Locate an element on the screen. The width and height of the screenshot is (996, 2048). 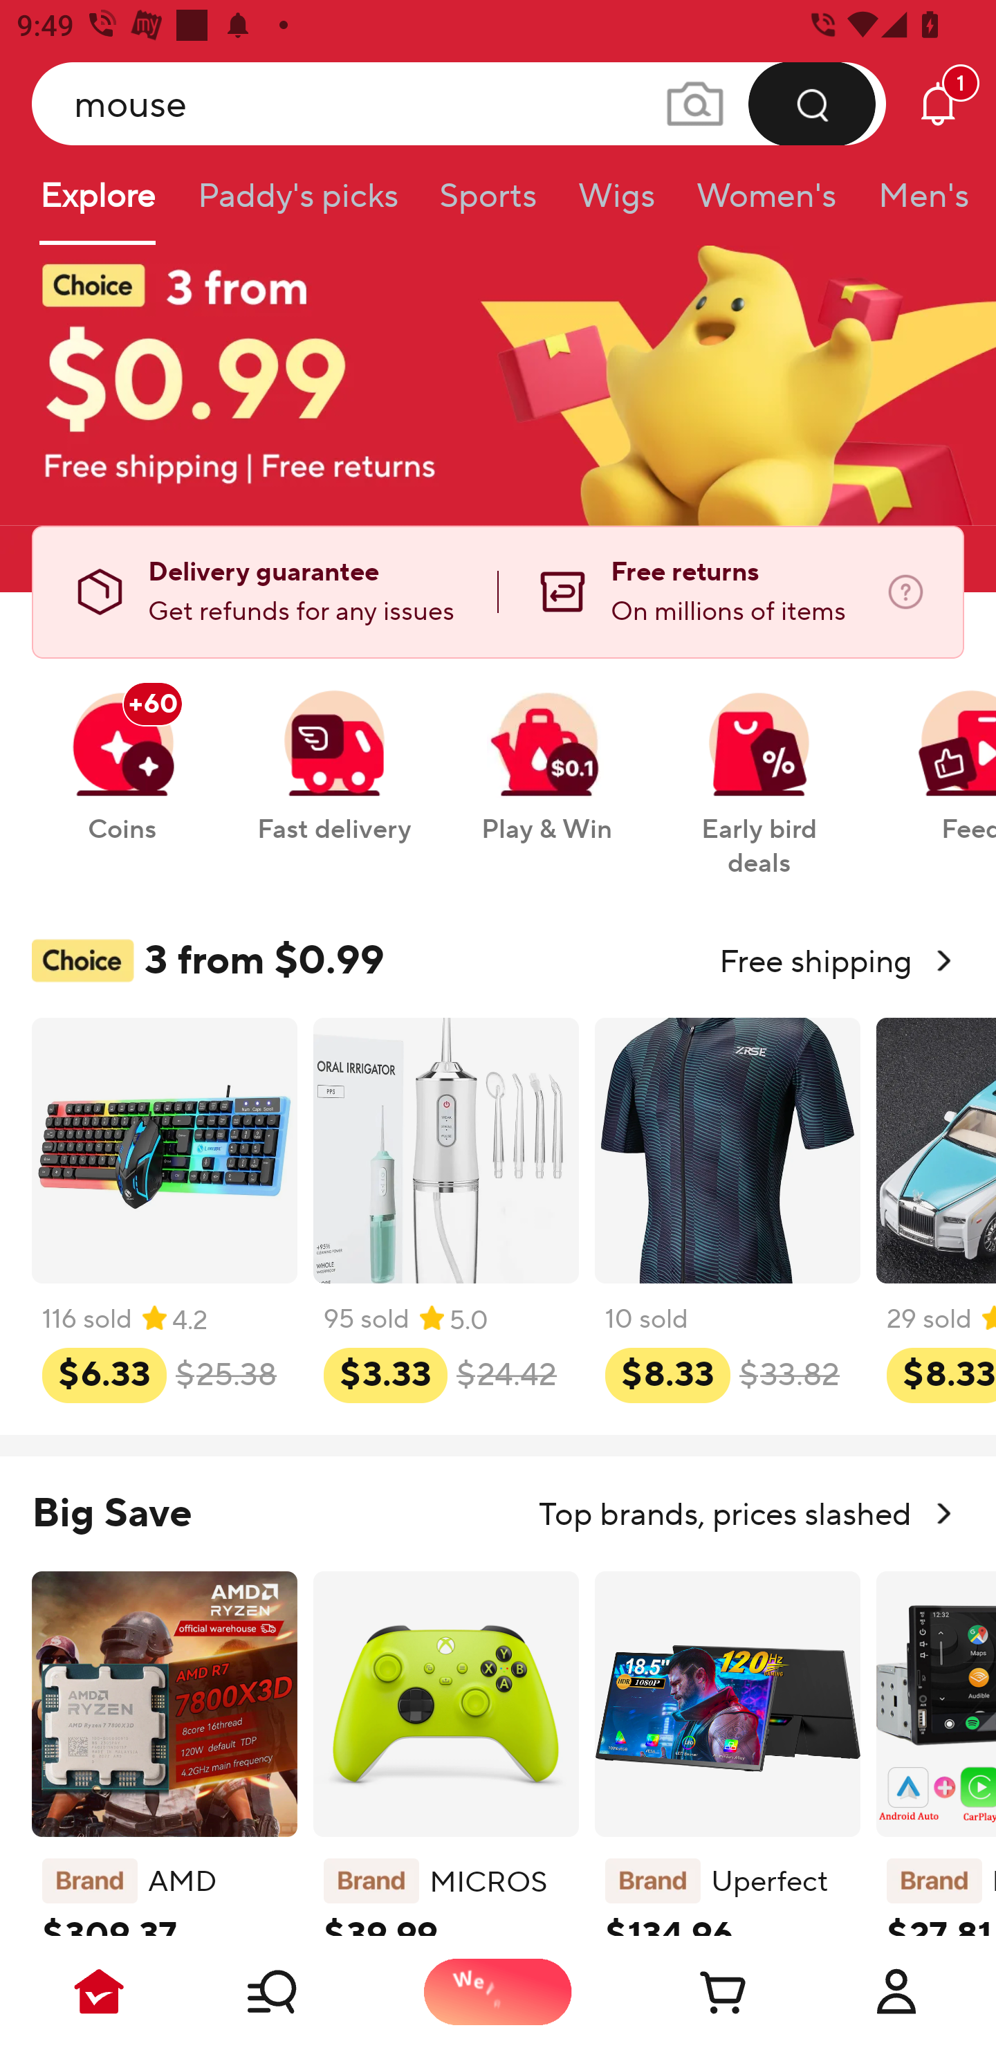
Paddy's picks is located at coordinates (297, 203).